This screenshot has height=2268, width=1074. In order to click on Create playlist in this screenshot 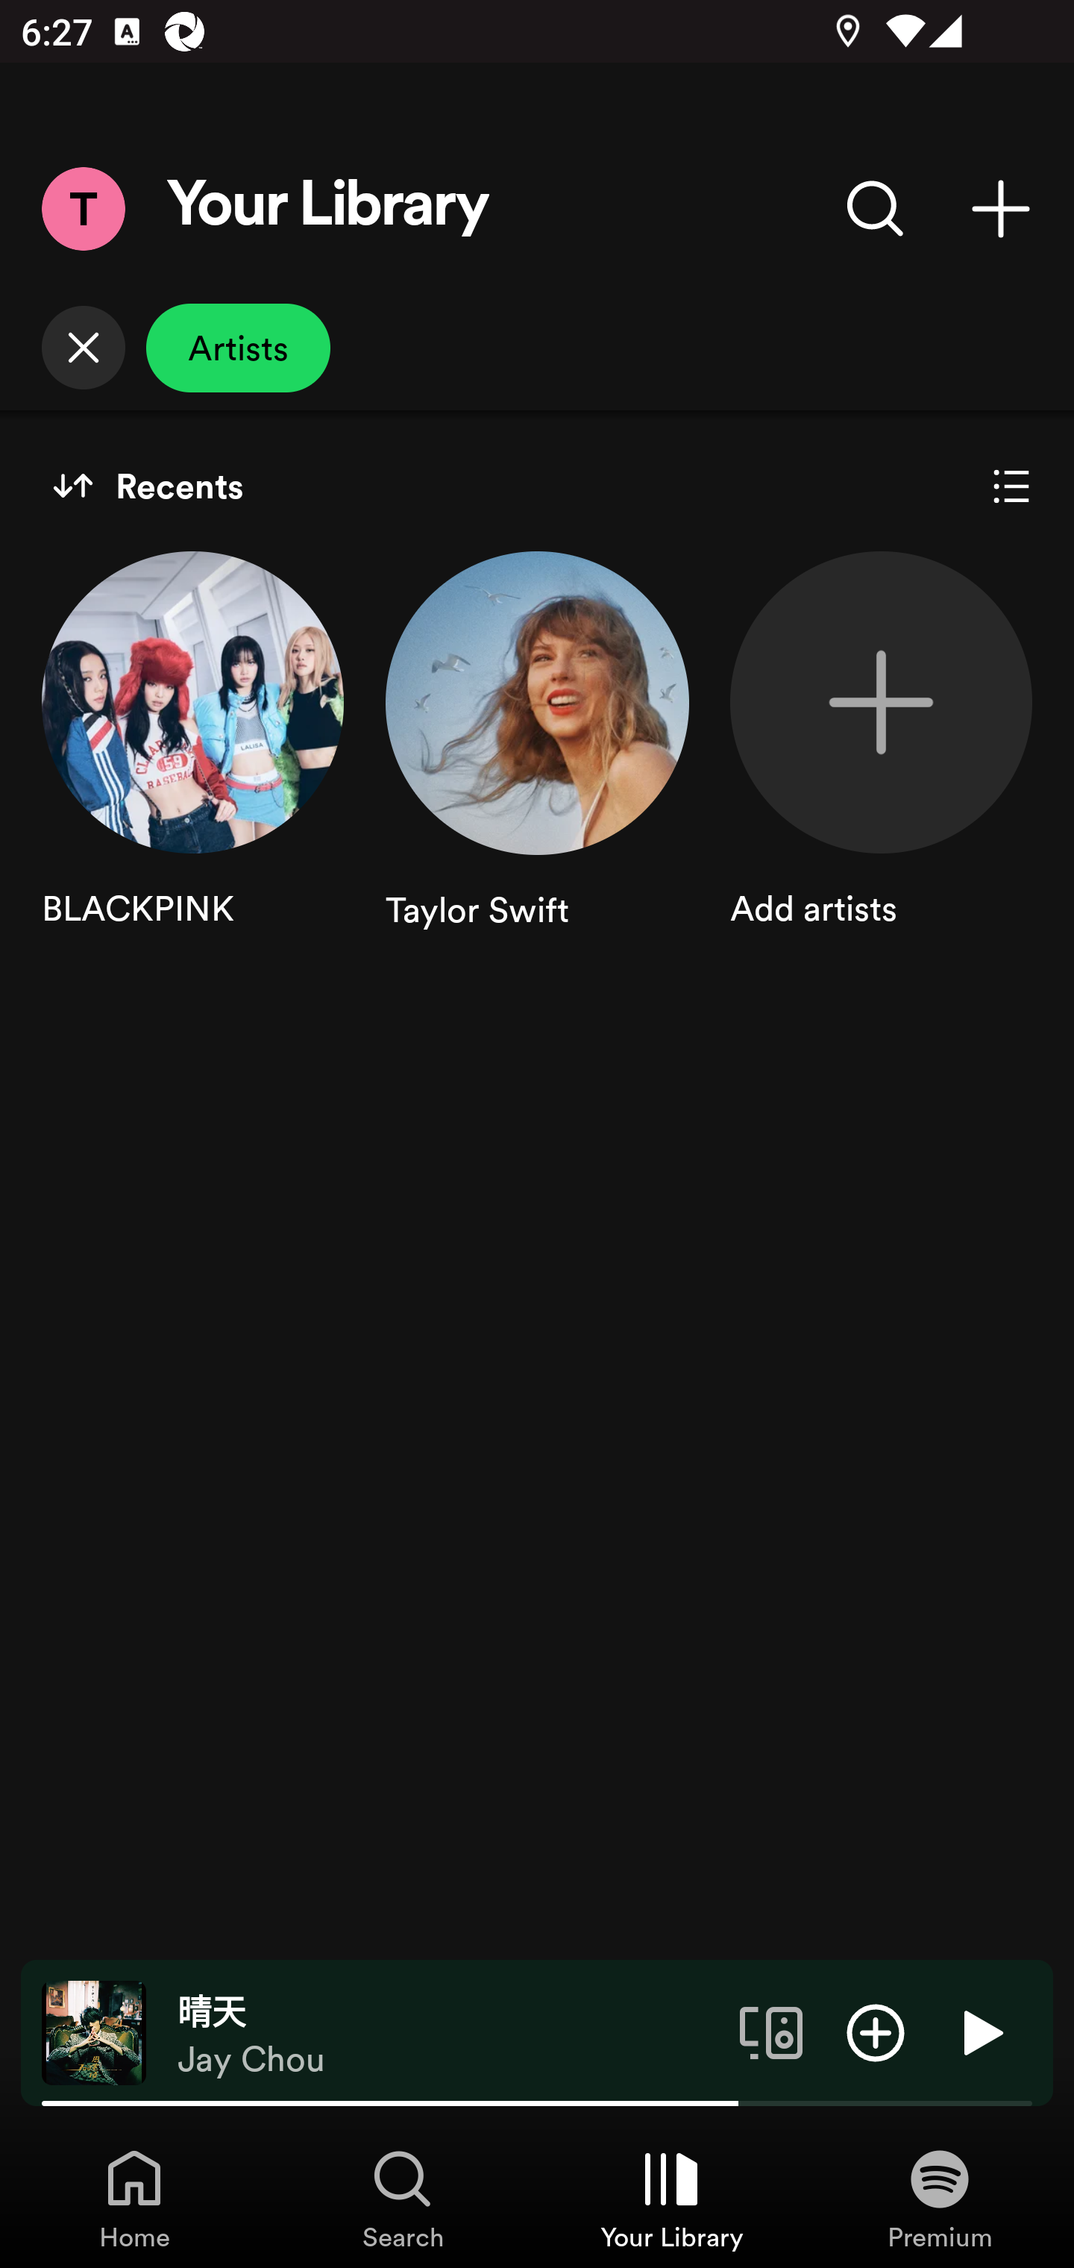, I will do `click(1001, 208)`.